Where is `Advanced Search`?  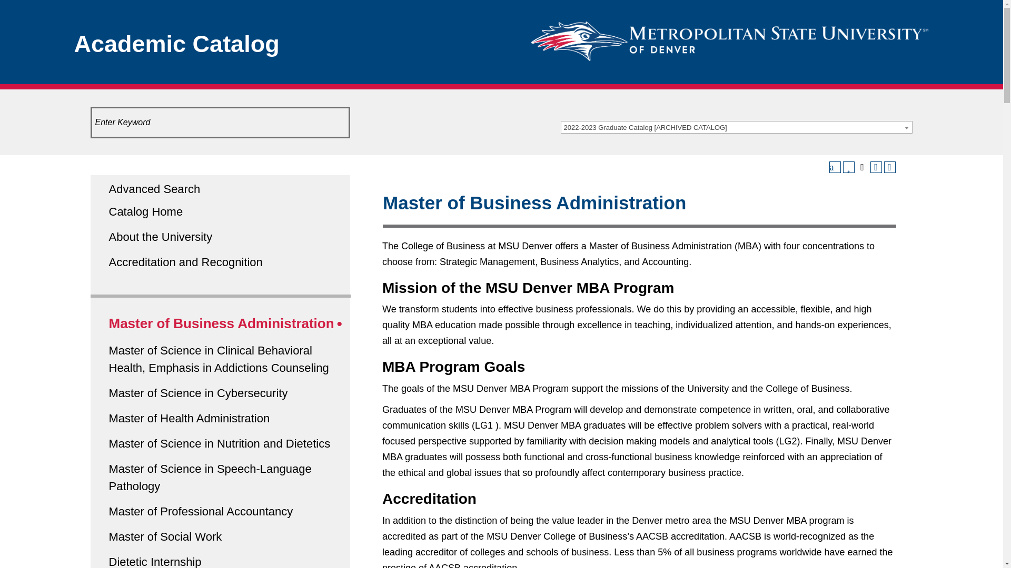
Advanced Search is located at coordinates (154, 188).